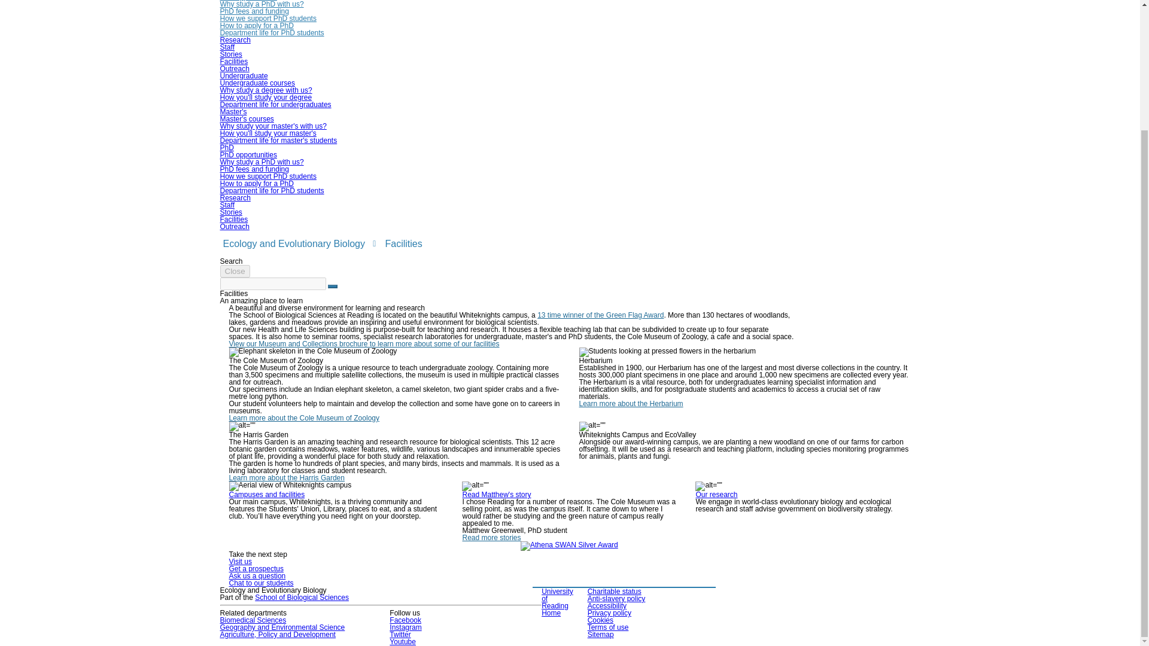 The image size is (1149, 646). What do you see at coordinates (247, 119) in the screenshot?
I see `Master's courses` at bounding box center [247, 119].